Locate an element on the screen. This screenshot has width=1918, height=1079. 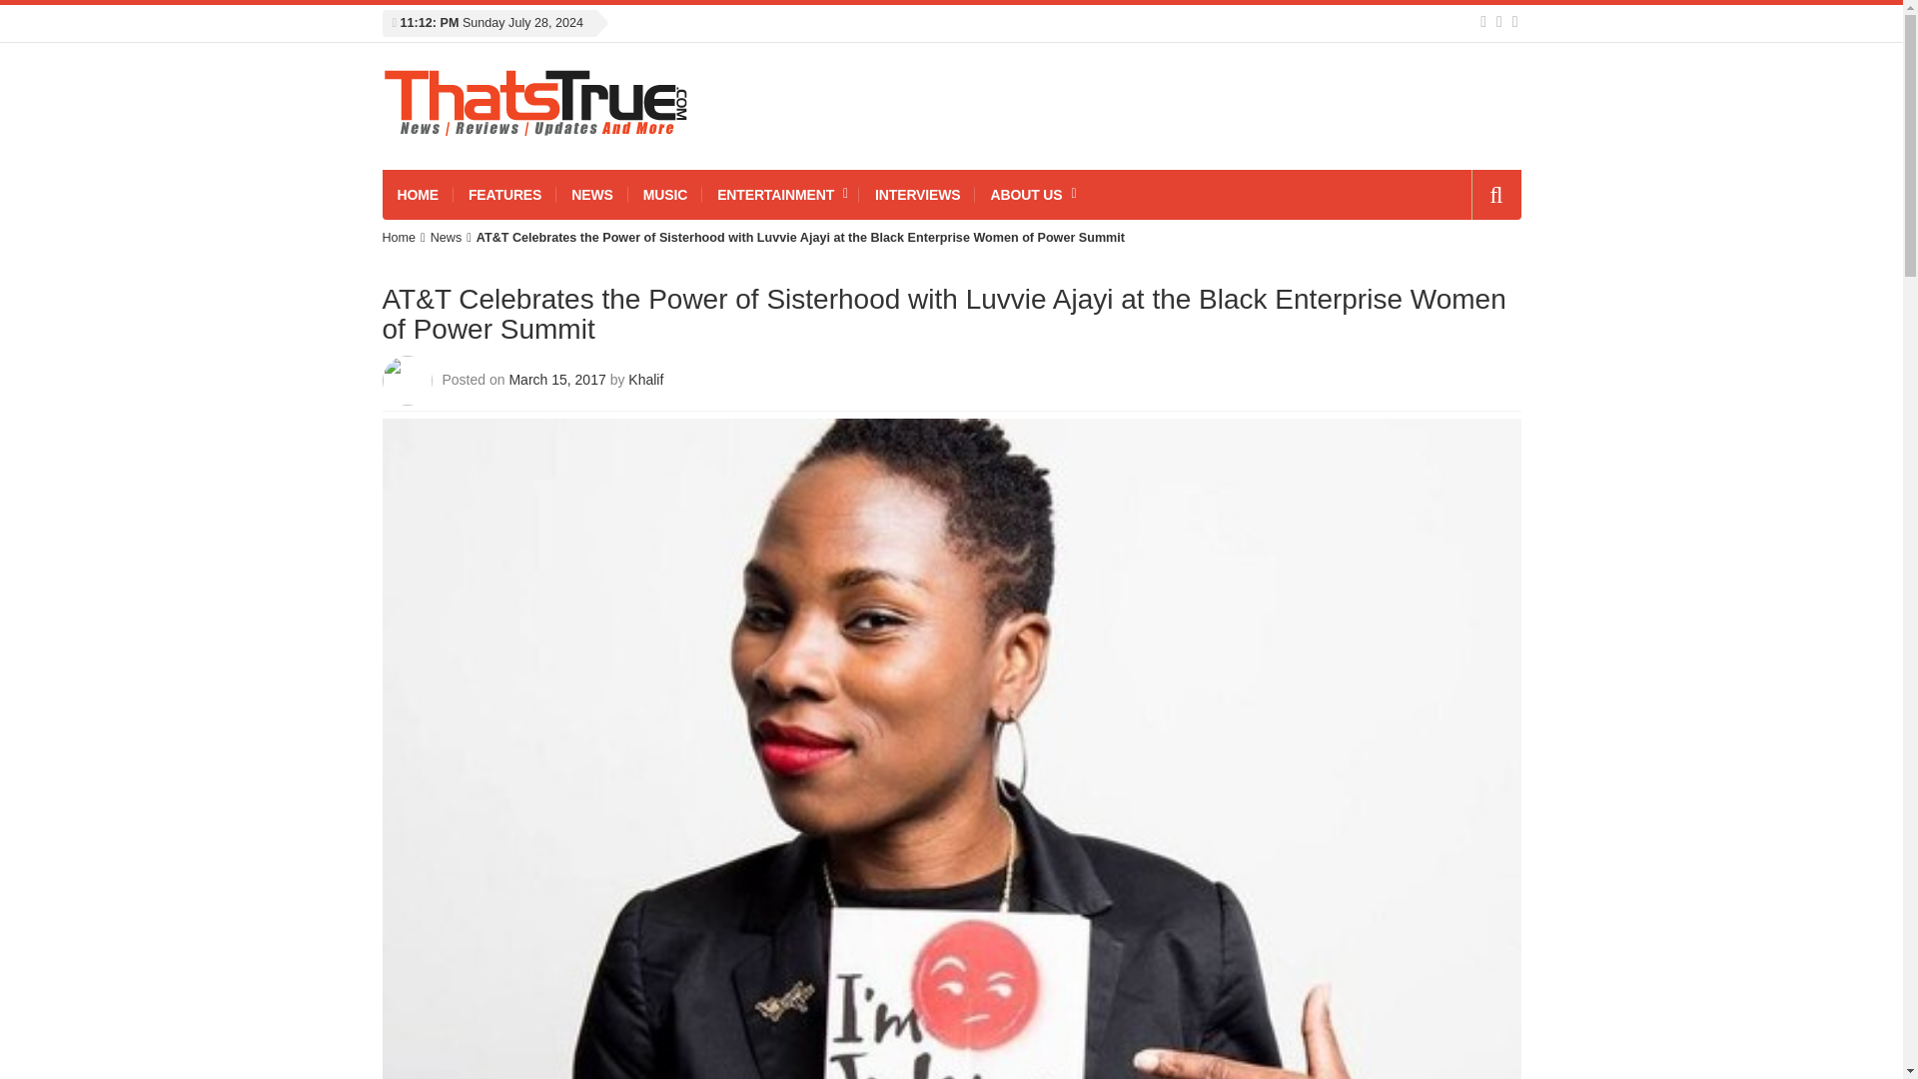
NEWS is located at coordinates (591, 194).